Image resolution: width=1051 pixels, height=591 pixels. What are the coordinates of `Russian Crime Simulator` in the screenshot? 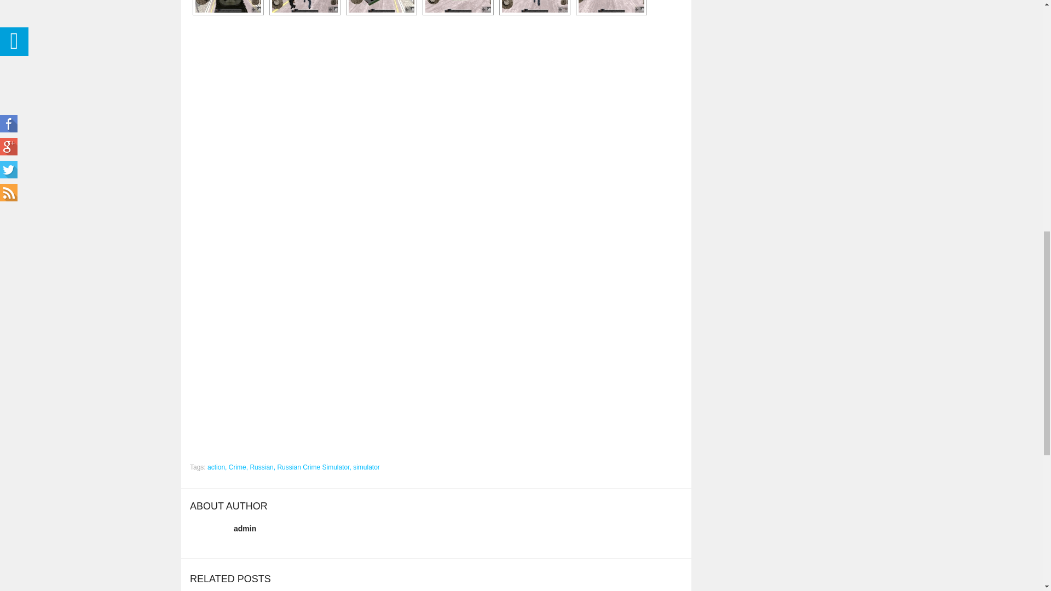 It's located at (458, 6).